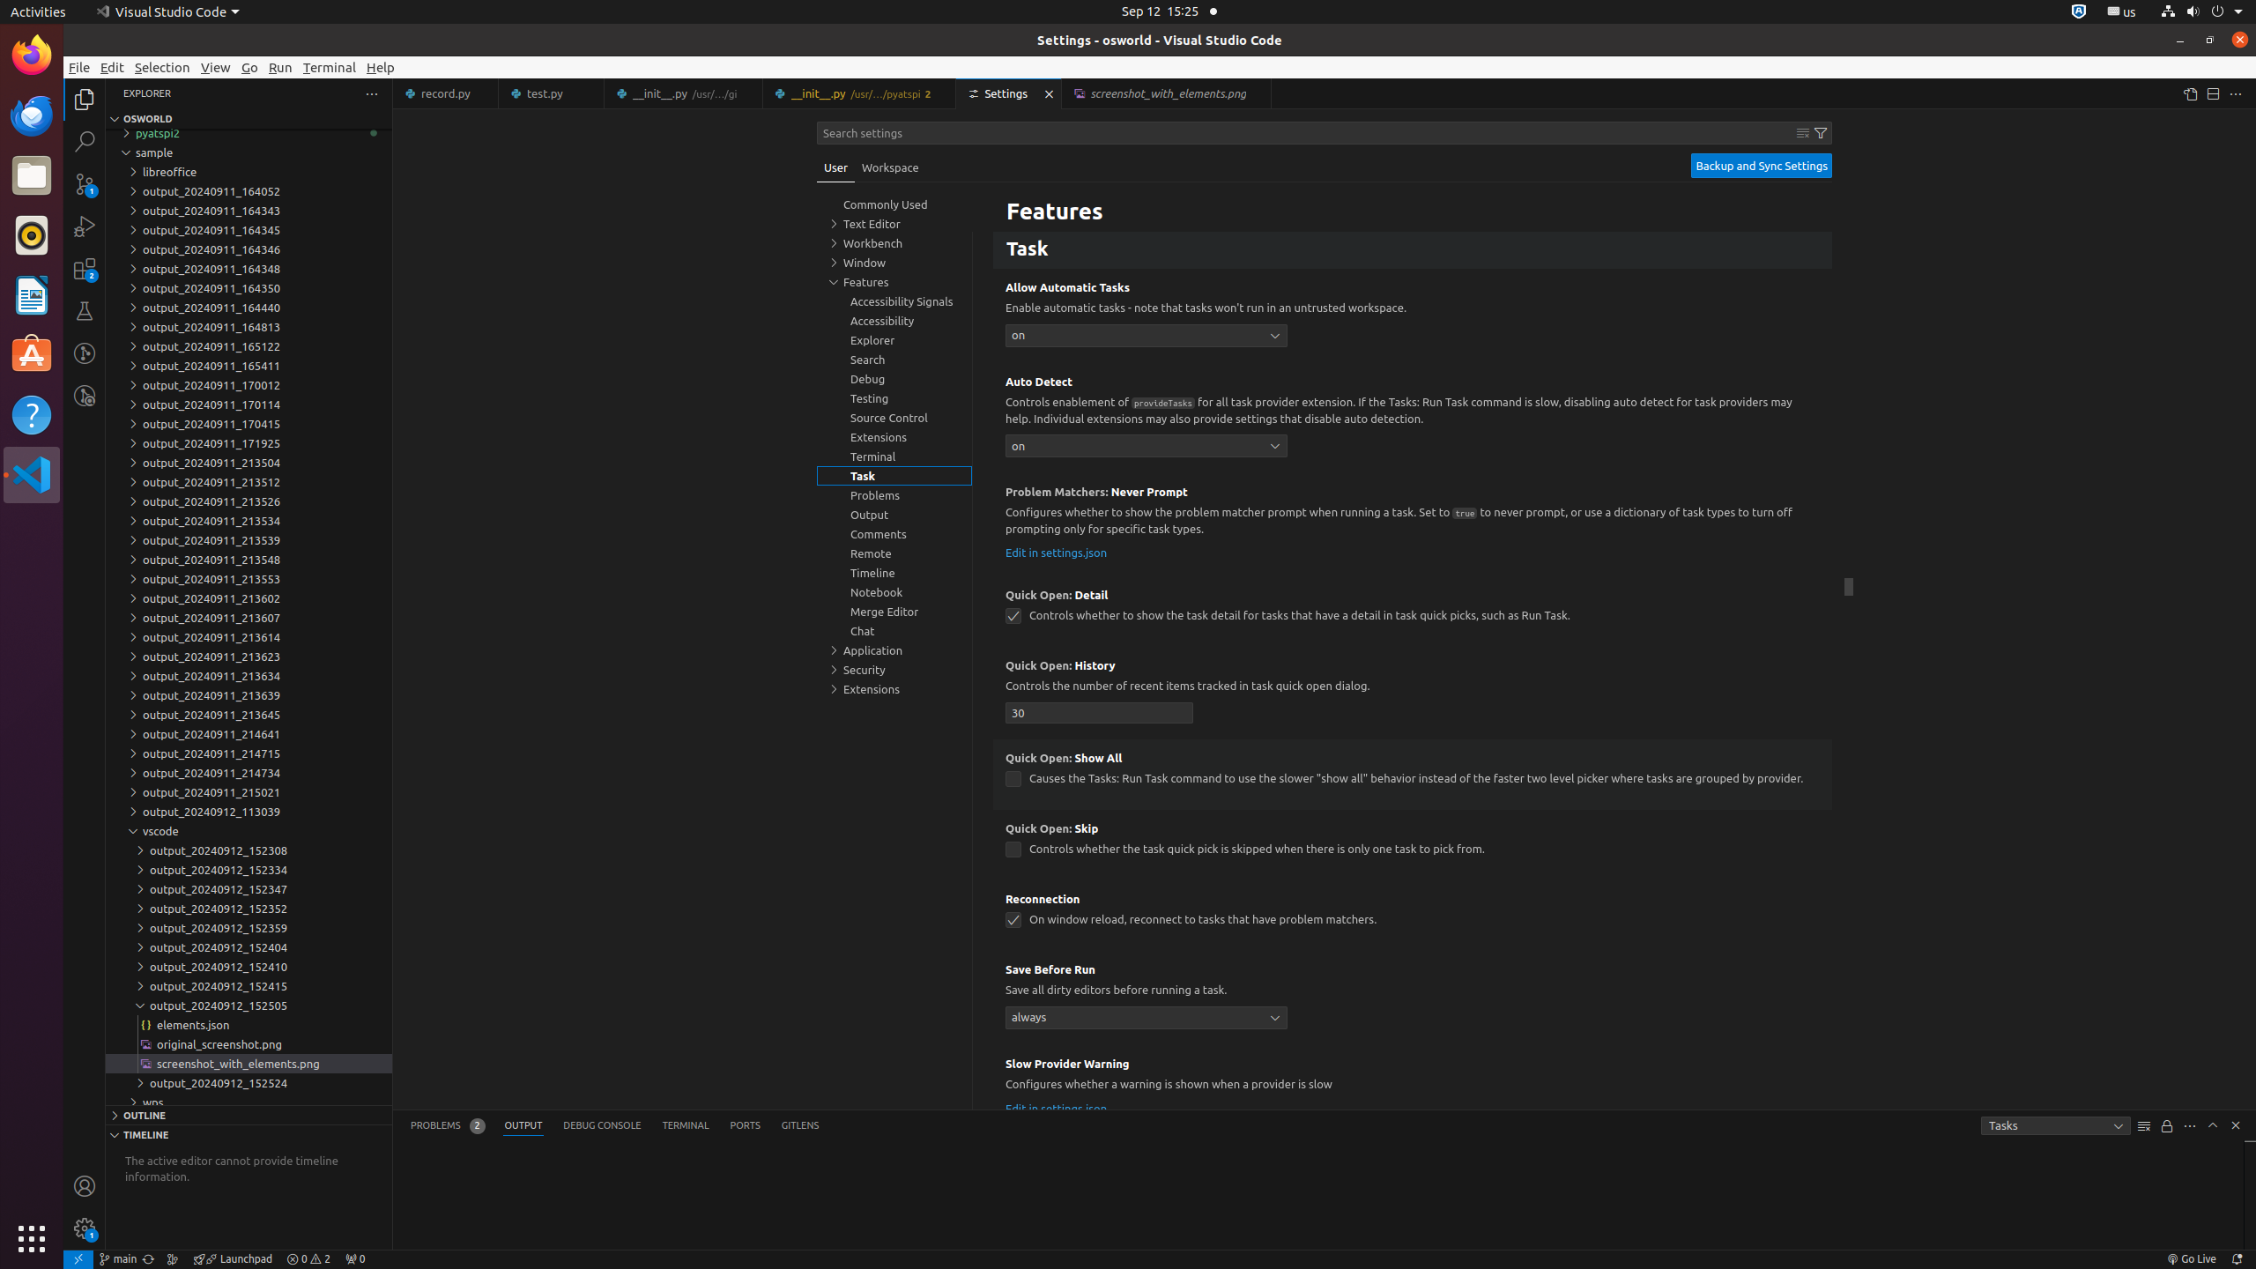 Image resolution: width=2256 pixels, height=1269 pixels. What do you see at coordinates (249, 676) in the screenshot?
I see `output_20240911_213634` at bounding box center [249, 676].